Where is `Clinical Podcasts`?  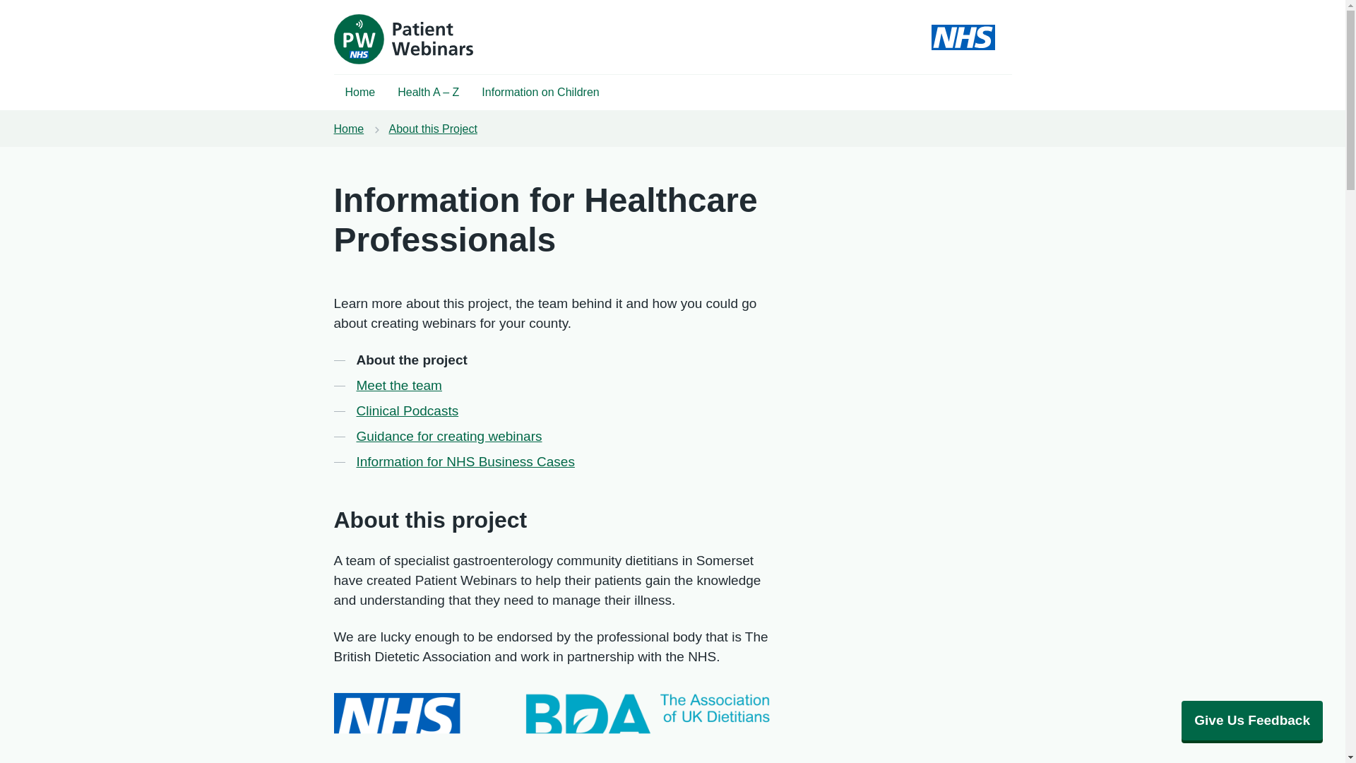
Clinical Podcasts is located at coordinates (407, 411).